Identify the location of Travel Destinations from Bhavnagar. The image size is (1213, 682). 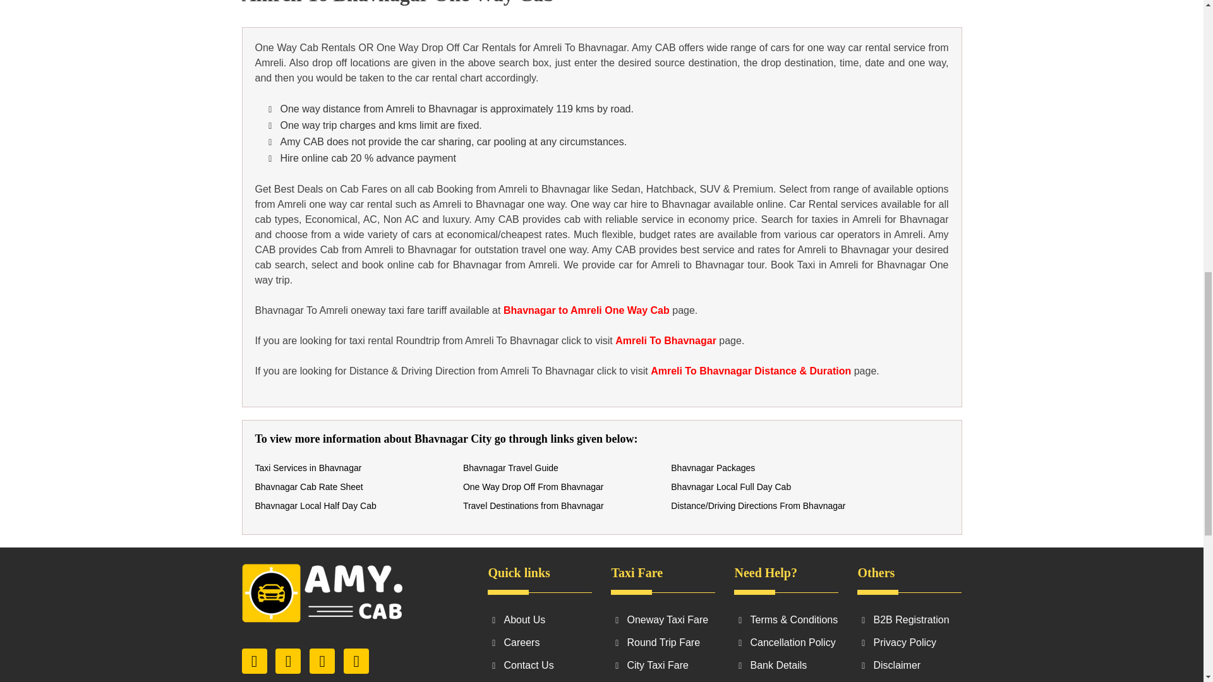
(533, 505).